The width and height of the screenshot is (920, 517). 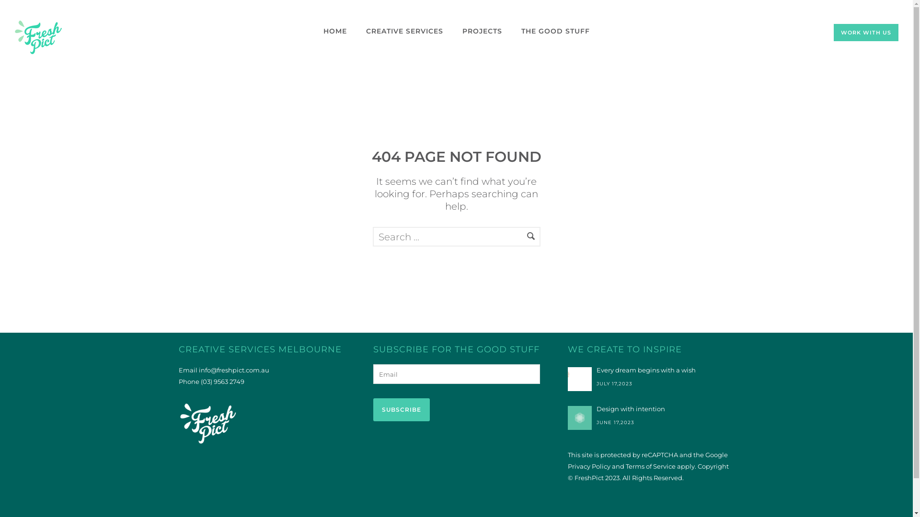 I want to click on HOME, so click(x=334, y=31).